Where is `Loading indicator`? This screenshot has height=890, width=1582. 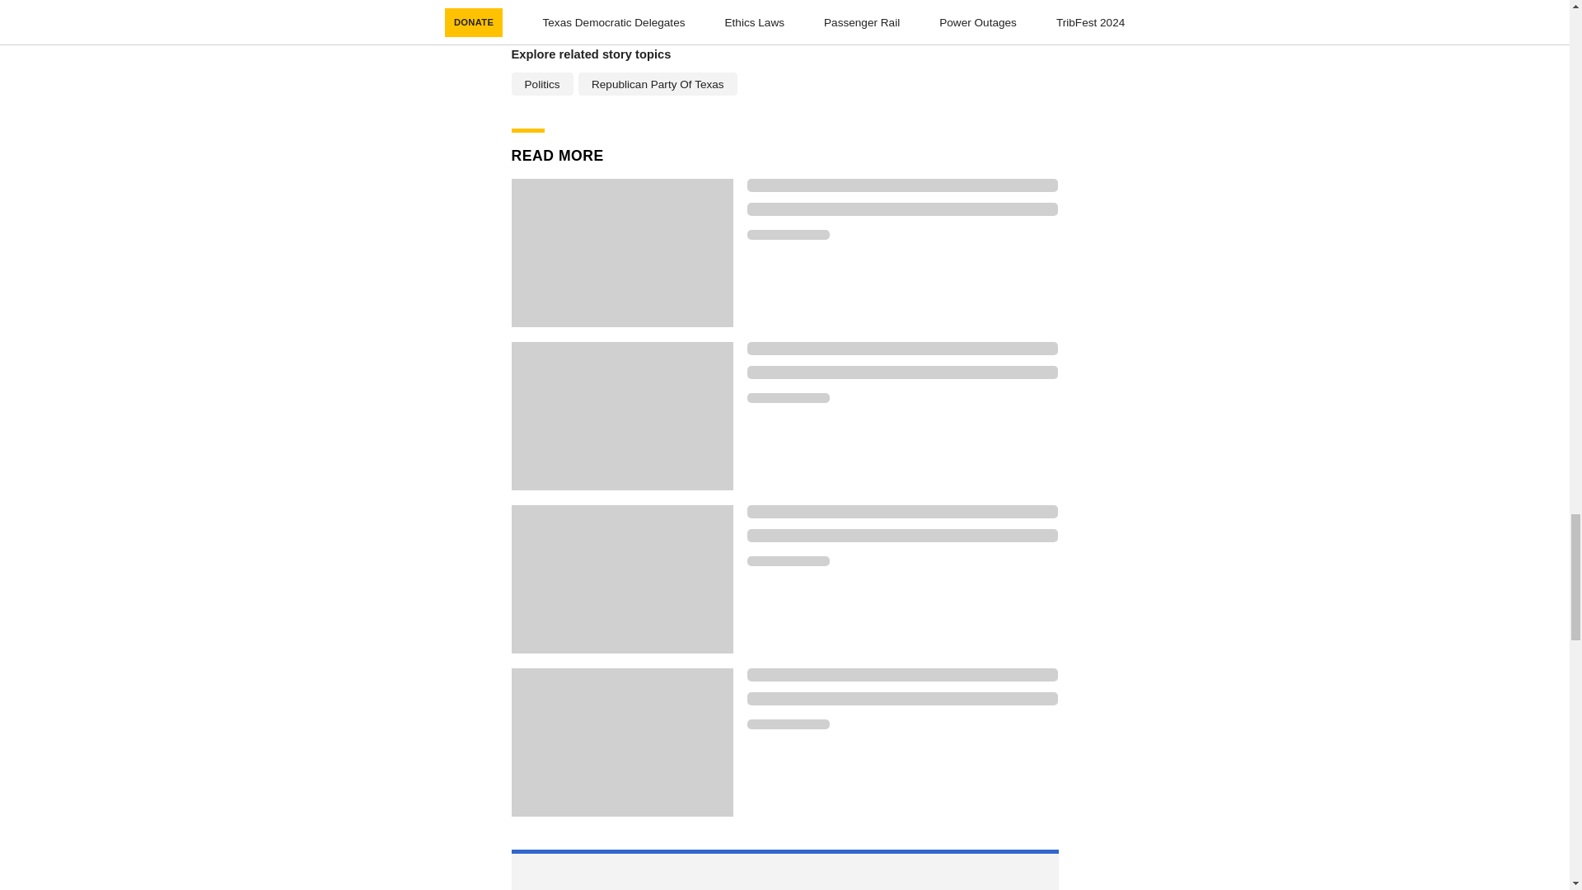 Loading indicator is located at coordinates (902, 209).